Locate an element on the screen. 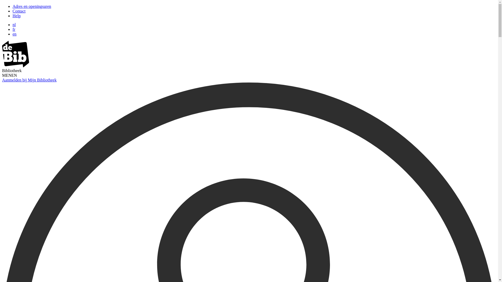  Overslaan en naar zoeken gaan is located at coordinates (2, 4).